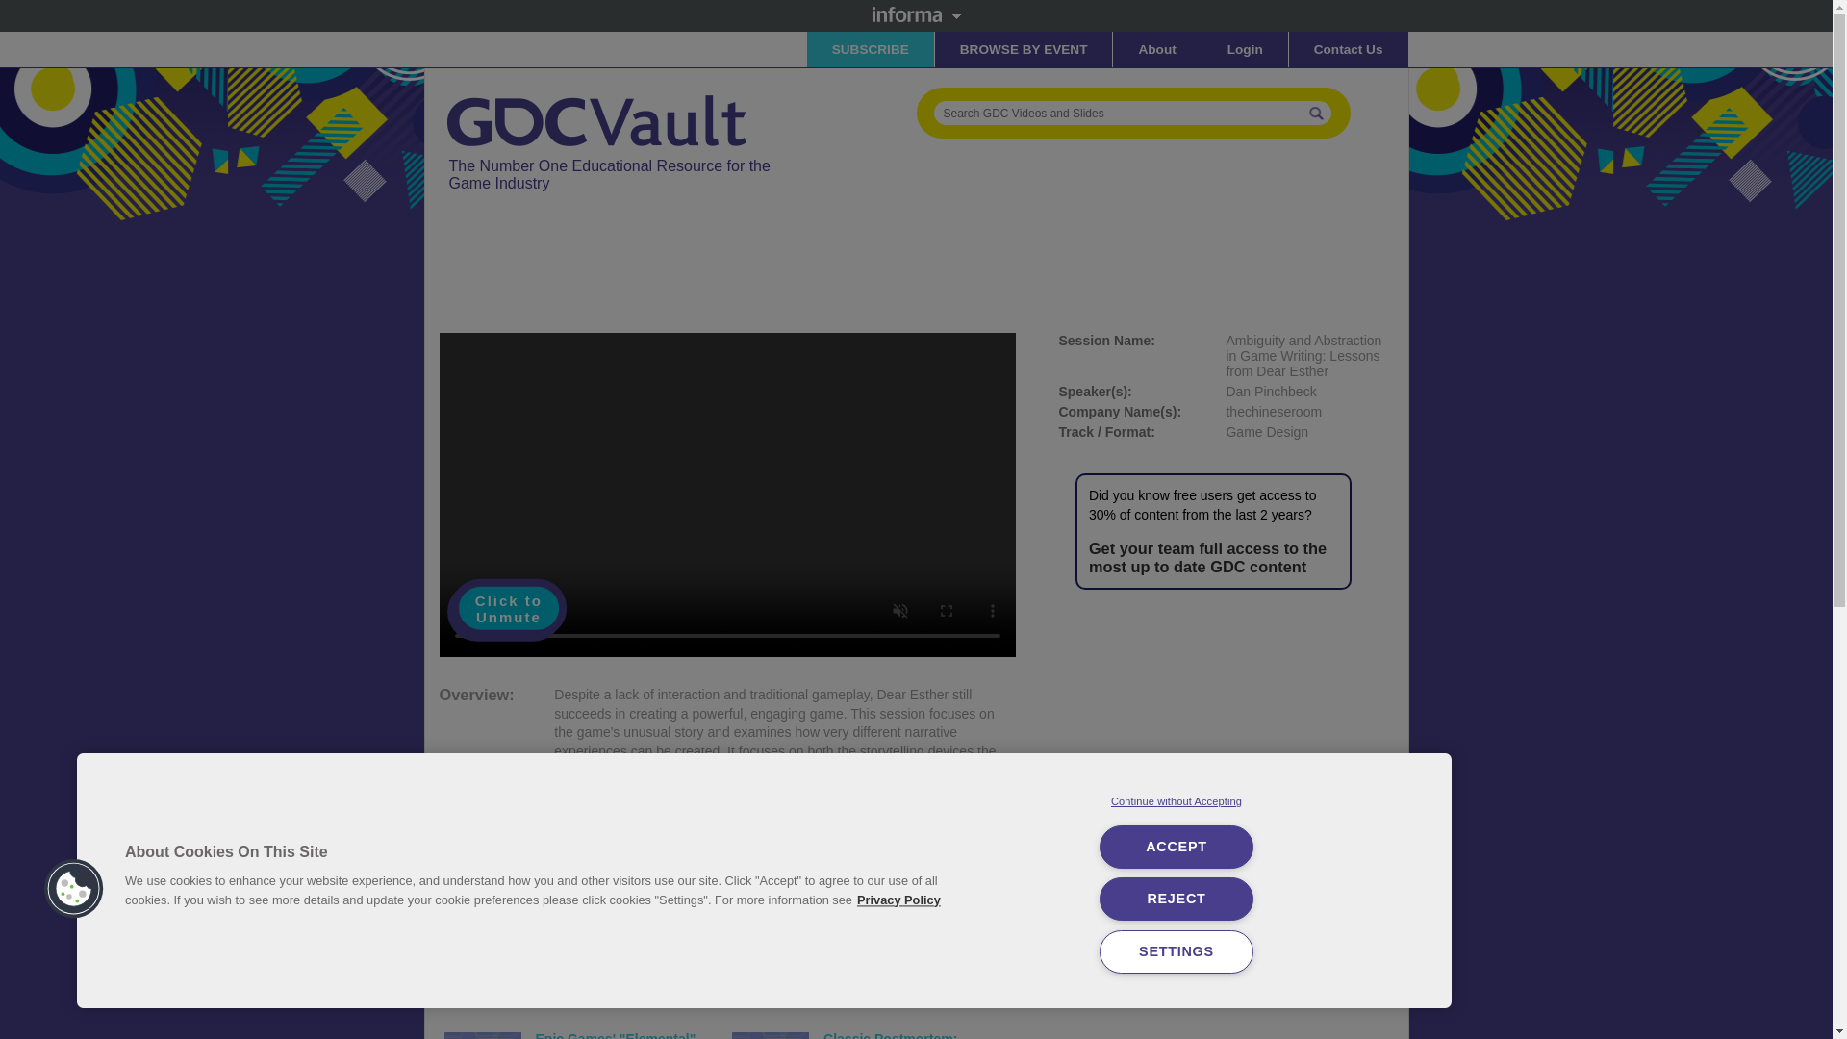 The height and width of the screenshot is (1039, 1847). What do you see at coordinates (871, 50) in the screenshot?
I see `SUBSCRIBE` at bounding box center [871, 50].